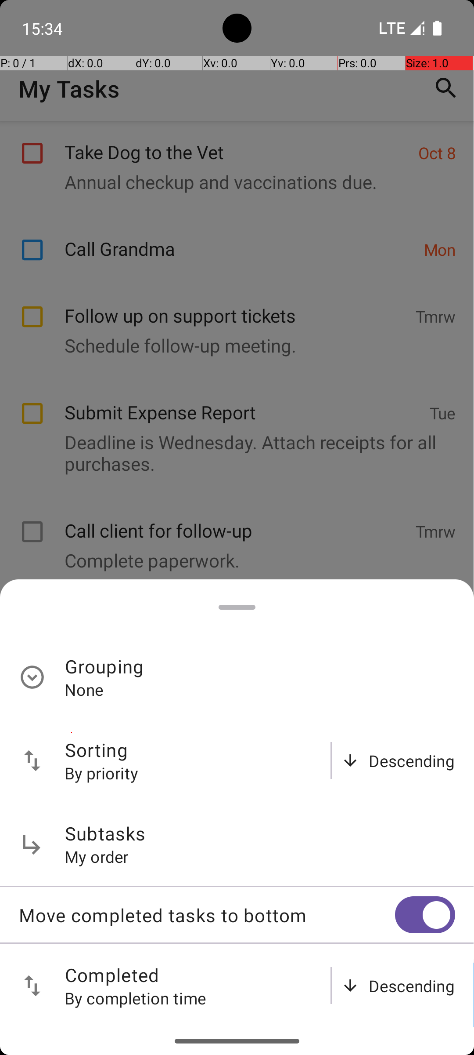  I want to click on Sorting, so click(97, 750).